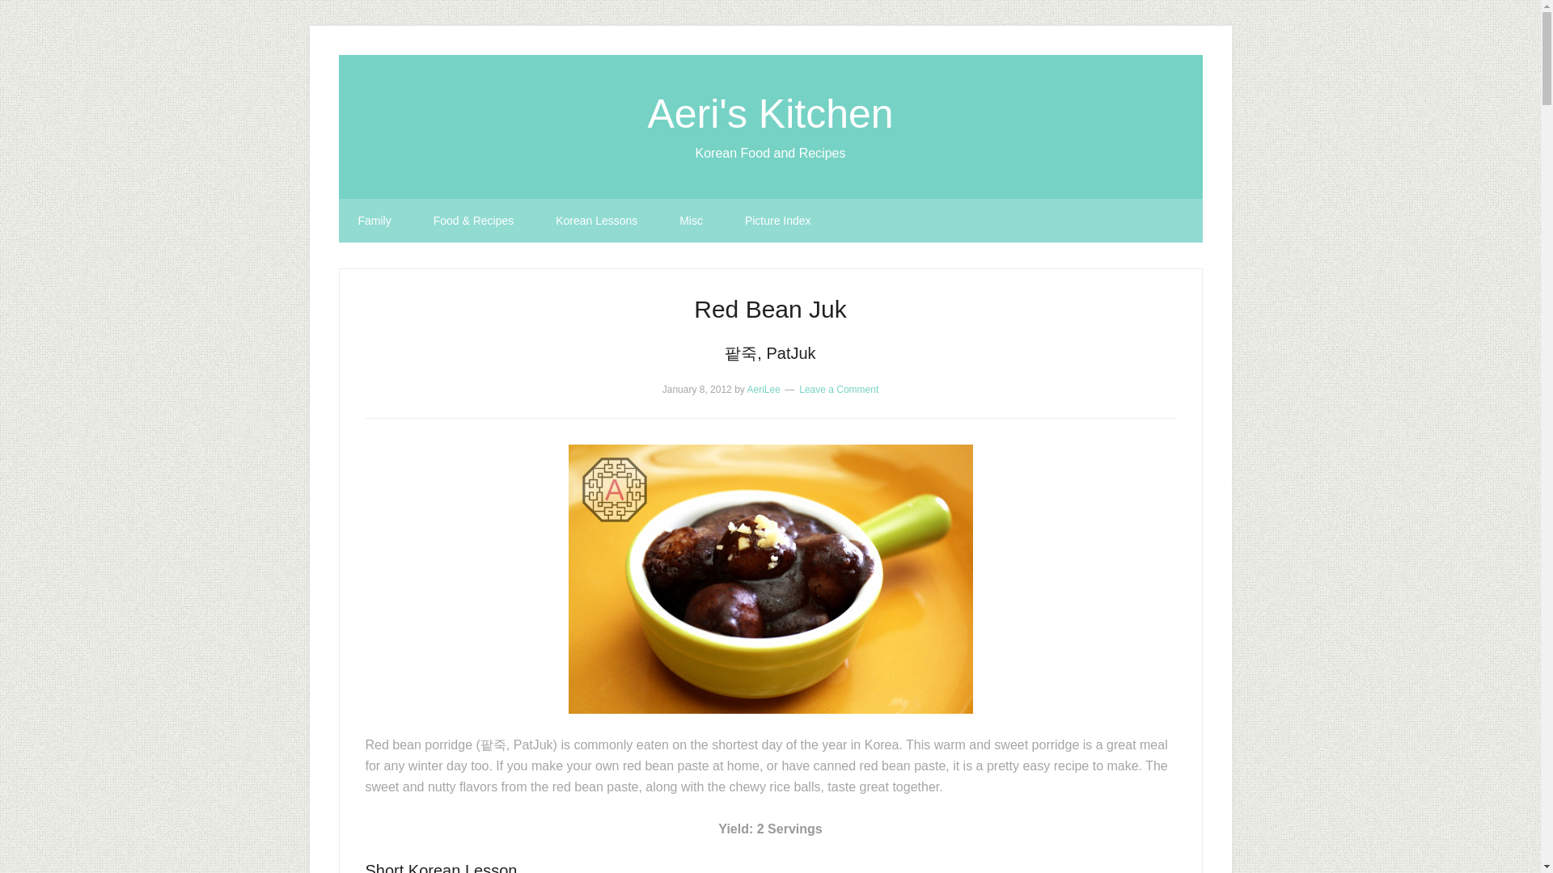 The width and height of the screenshot is (1553, 873). What do you see at coordinates (596, 221) in the screenshot?
I see `Korean Lessons` at bounding box center [596, 221].